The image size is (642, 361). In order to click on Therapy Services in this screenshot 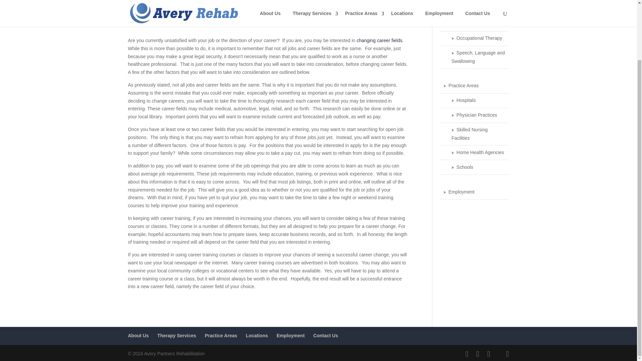, I will do `click(177, 335)`.